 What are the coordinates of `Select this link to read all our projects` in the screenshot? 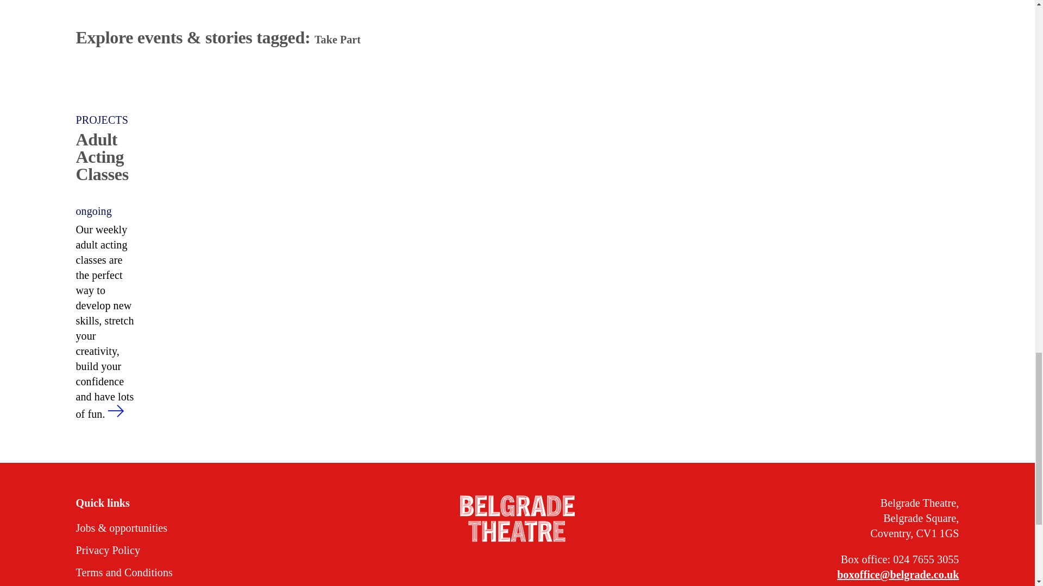 It's located at (108, 120).